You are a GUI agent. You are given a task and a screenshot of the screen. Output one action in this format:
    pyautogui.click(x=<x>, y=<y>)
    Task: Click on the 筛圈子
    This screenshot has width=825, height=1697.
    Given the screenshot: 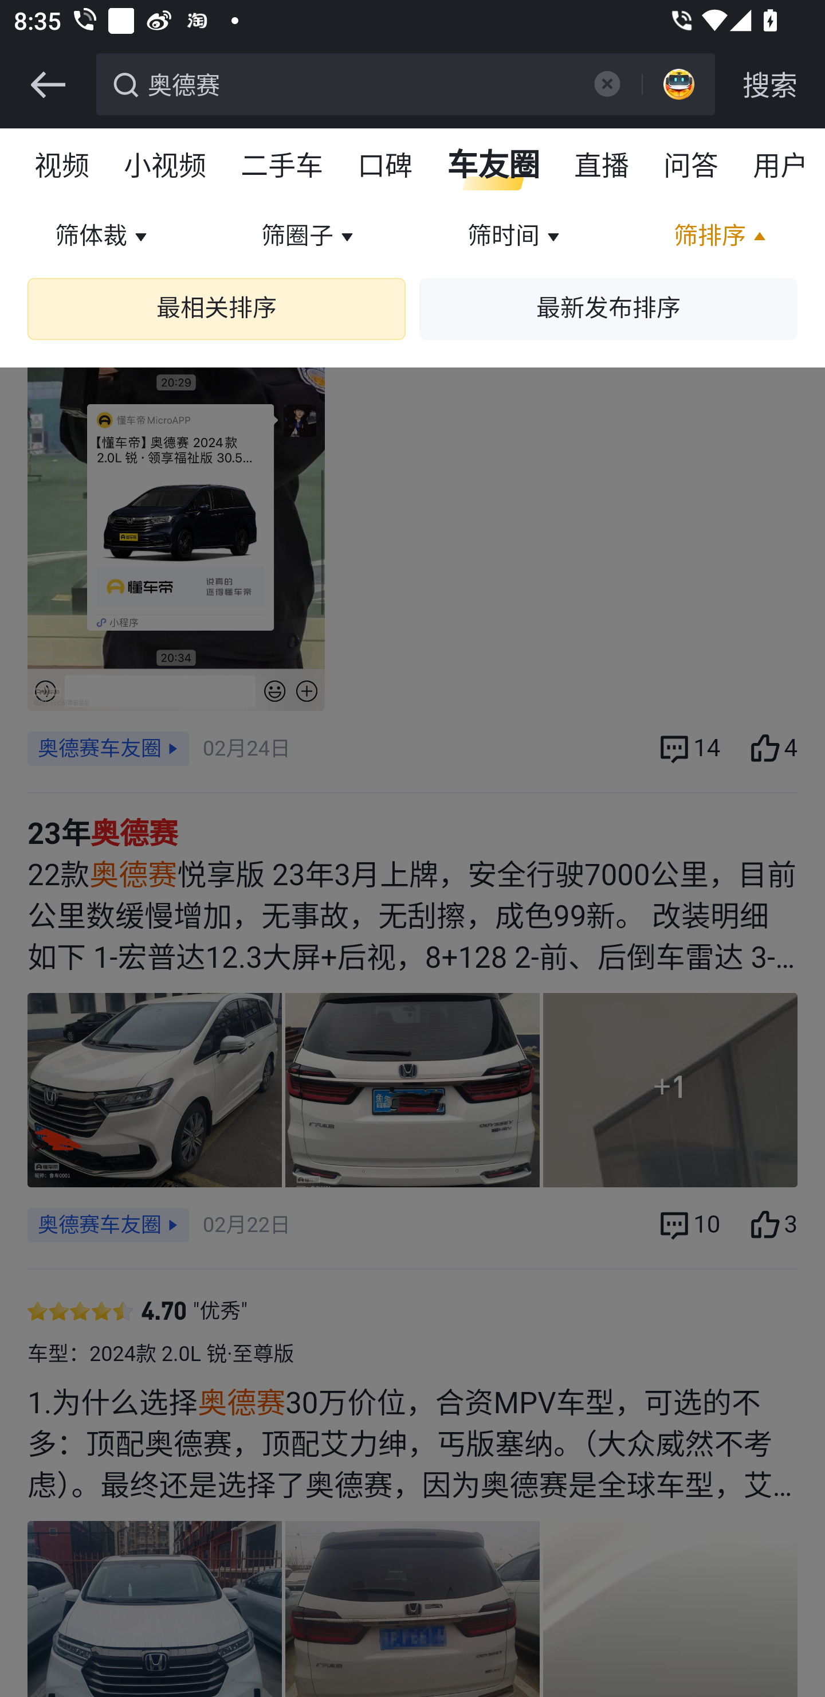 What is the action you would take?
    pyautogui.click(x=309, y=237)
    